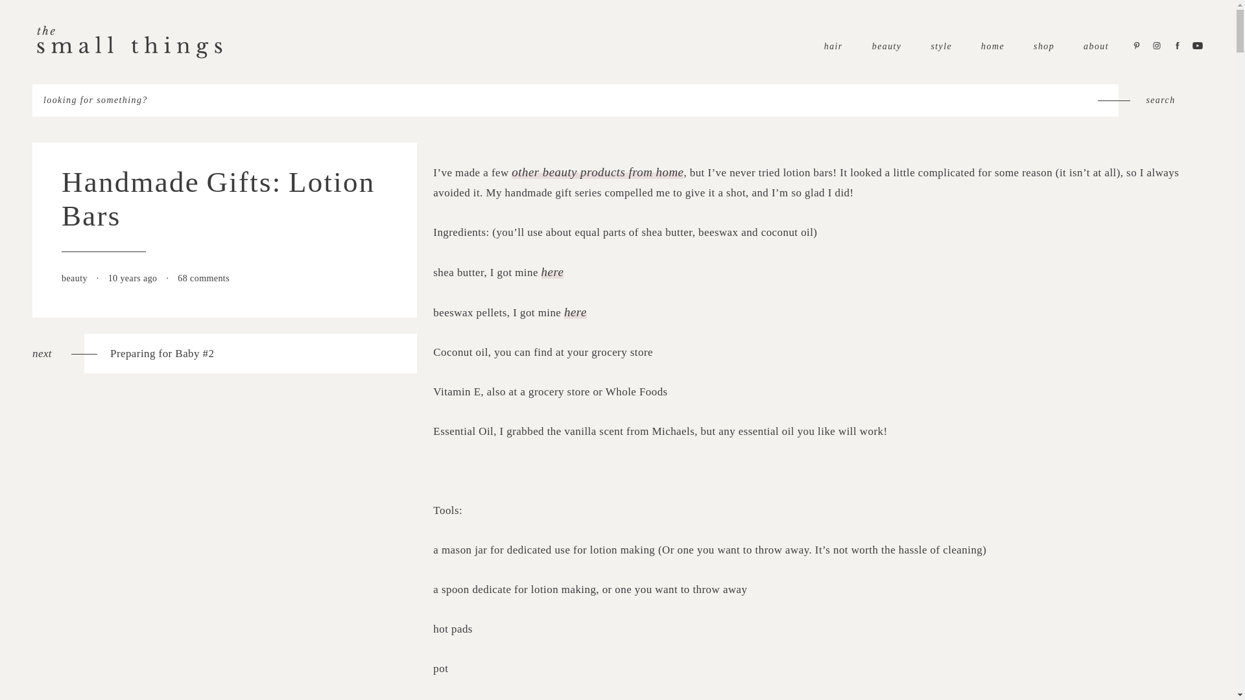 The image size is (1245, 700). Describe the element at coordinates (887, 45) in the screenshot. I see `beauty` at that location.